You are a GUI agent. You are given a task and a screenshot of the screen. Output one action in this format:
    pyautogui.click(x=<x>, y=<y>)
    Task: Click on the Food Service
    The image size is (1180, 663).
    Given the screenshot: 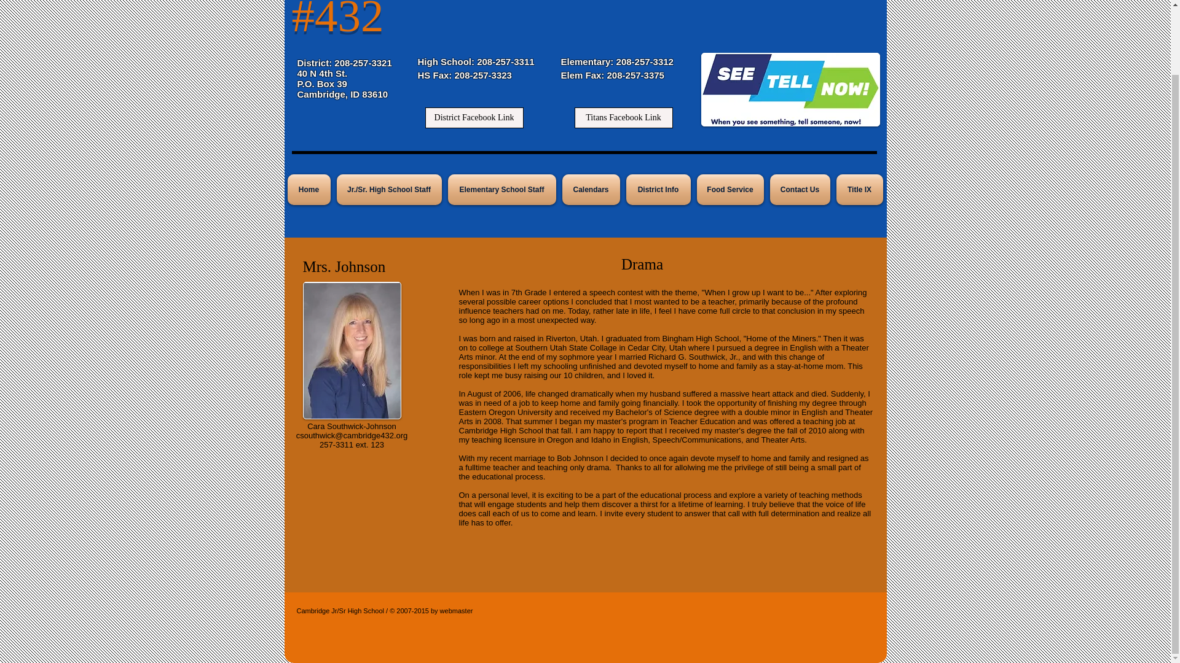 What is the action you would take?
    pyautogui.click(x=730, y=189)
    